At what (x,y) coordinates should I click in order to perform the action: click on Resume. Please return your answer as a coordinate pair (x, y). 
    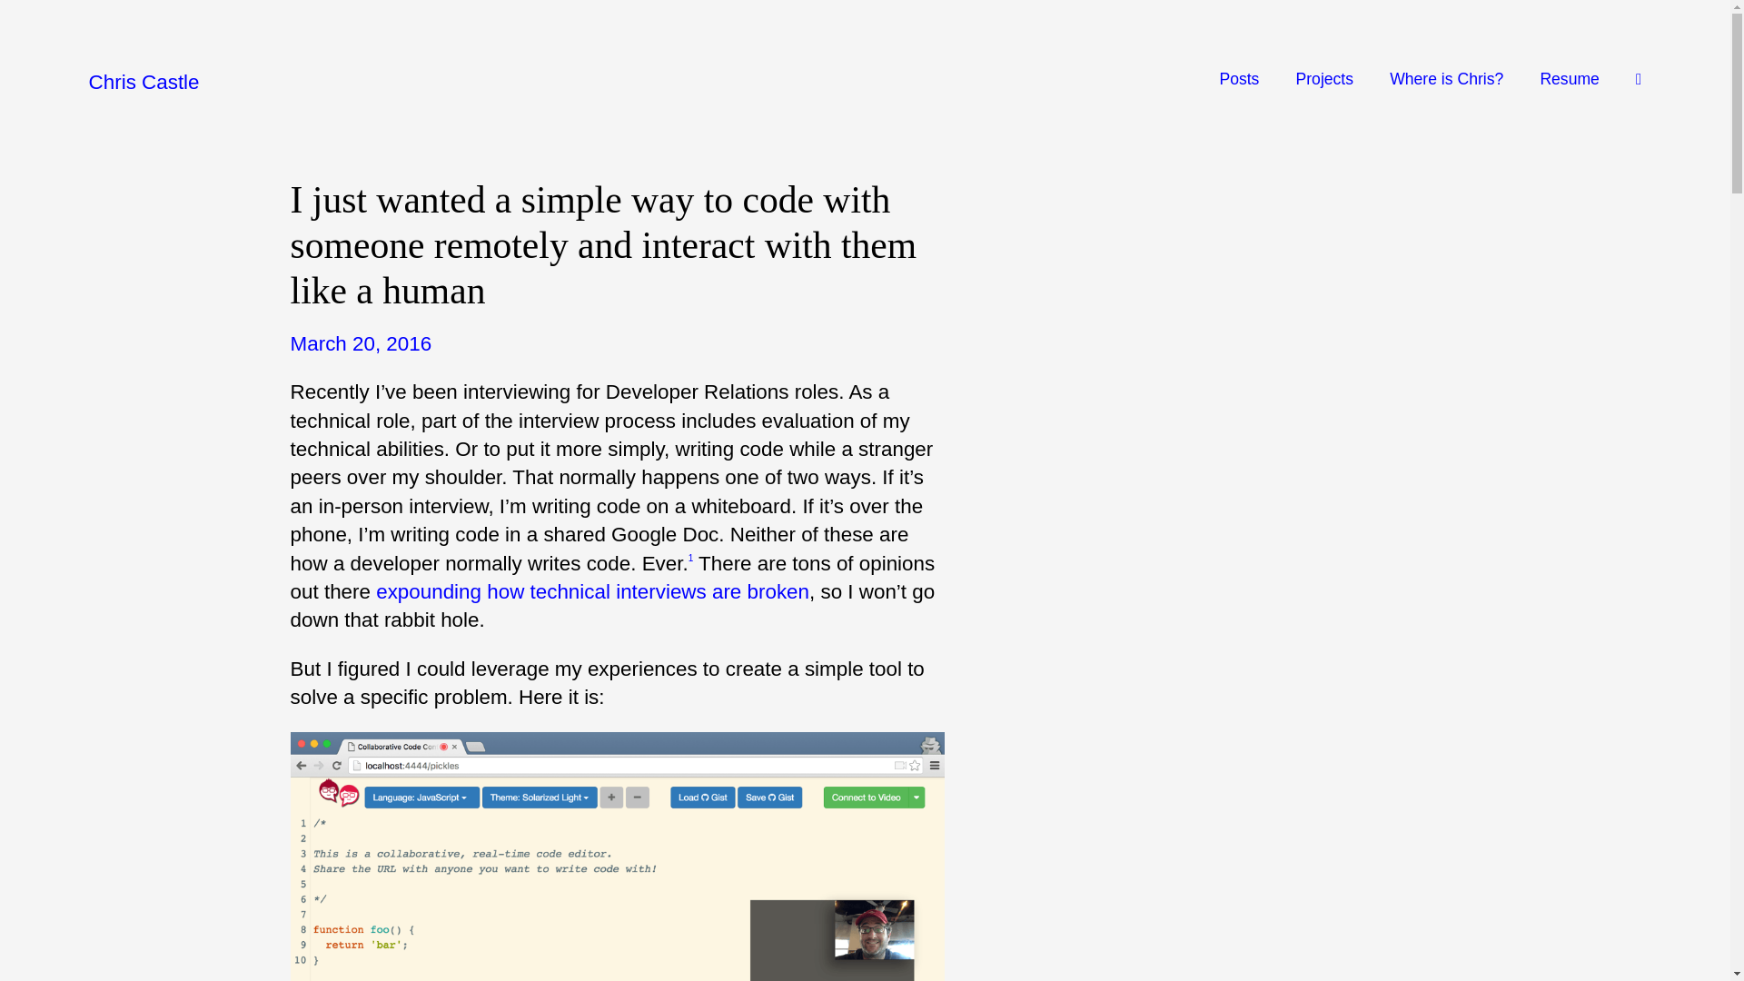
    Looking at the image, I should click on (1570, 78).